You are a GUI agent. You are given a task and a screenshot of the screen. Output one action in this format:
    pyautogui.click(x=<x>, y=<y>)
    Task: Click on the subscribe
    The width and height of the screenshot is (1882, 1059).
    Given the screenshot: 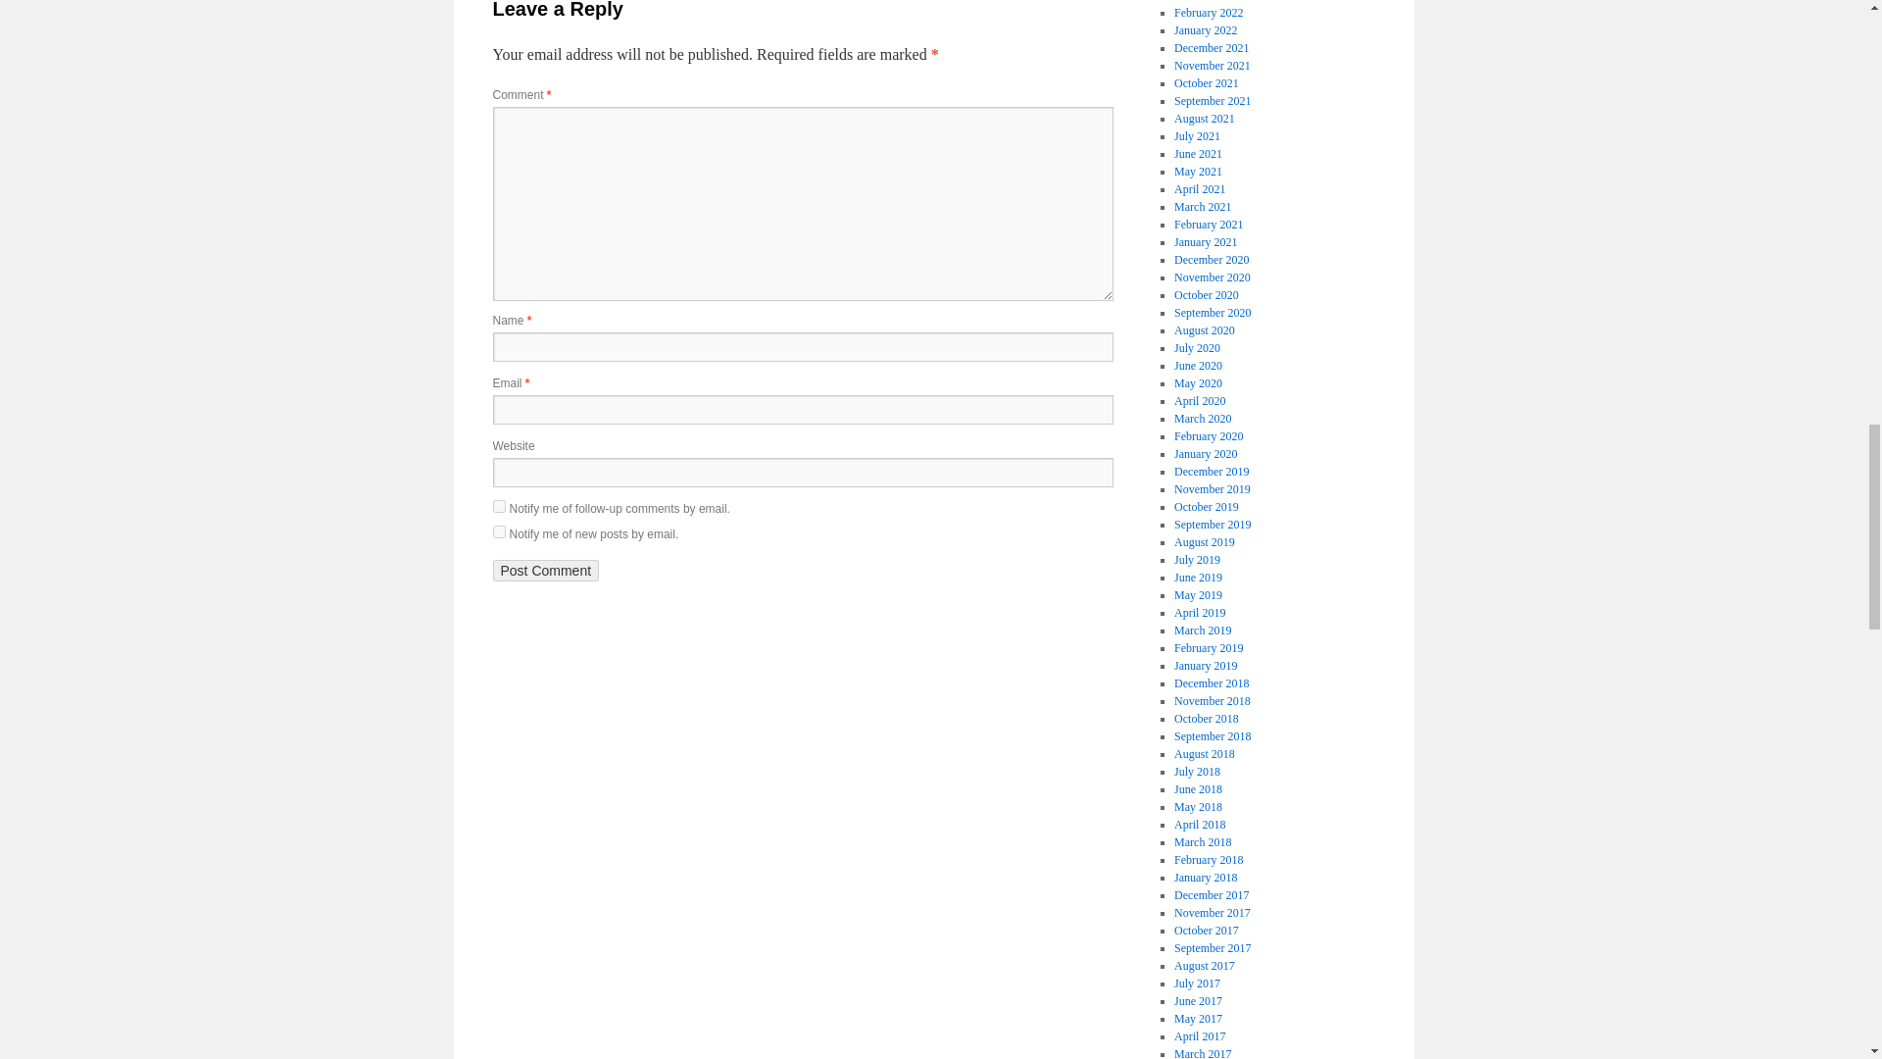 What is the action you would take?
    pyautogui.click(x=498, y=506)
    